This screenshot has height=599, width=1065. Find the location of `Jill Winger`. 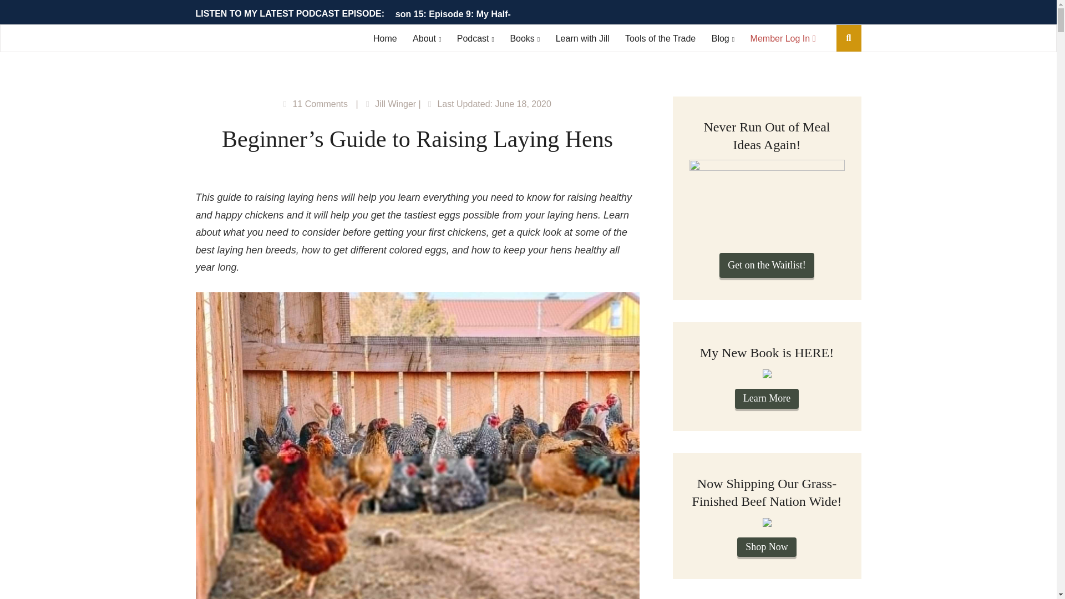

Jill Winger is located at coordinates (395, 104).